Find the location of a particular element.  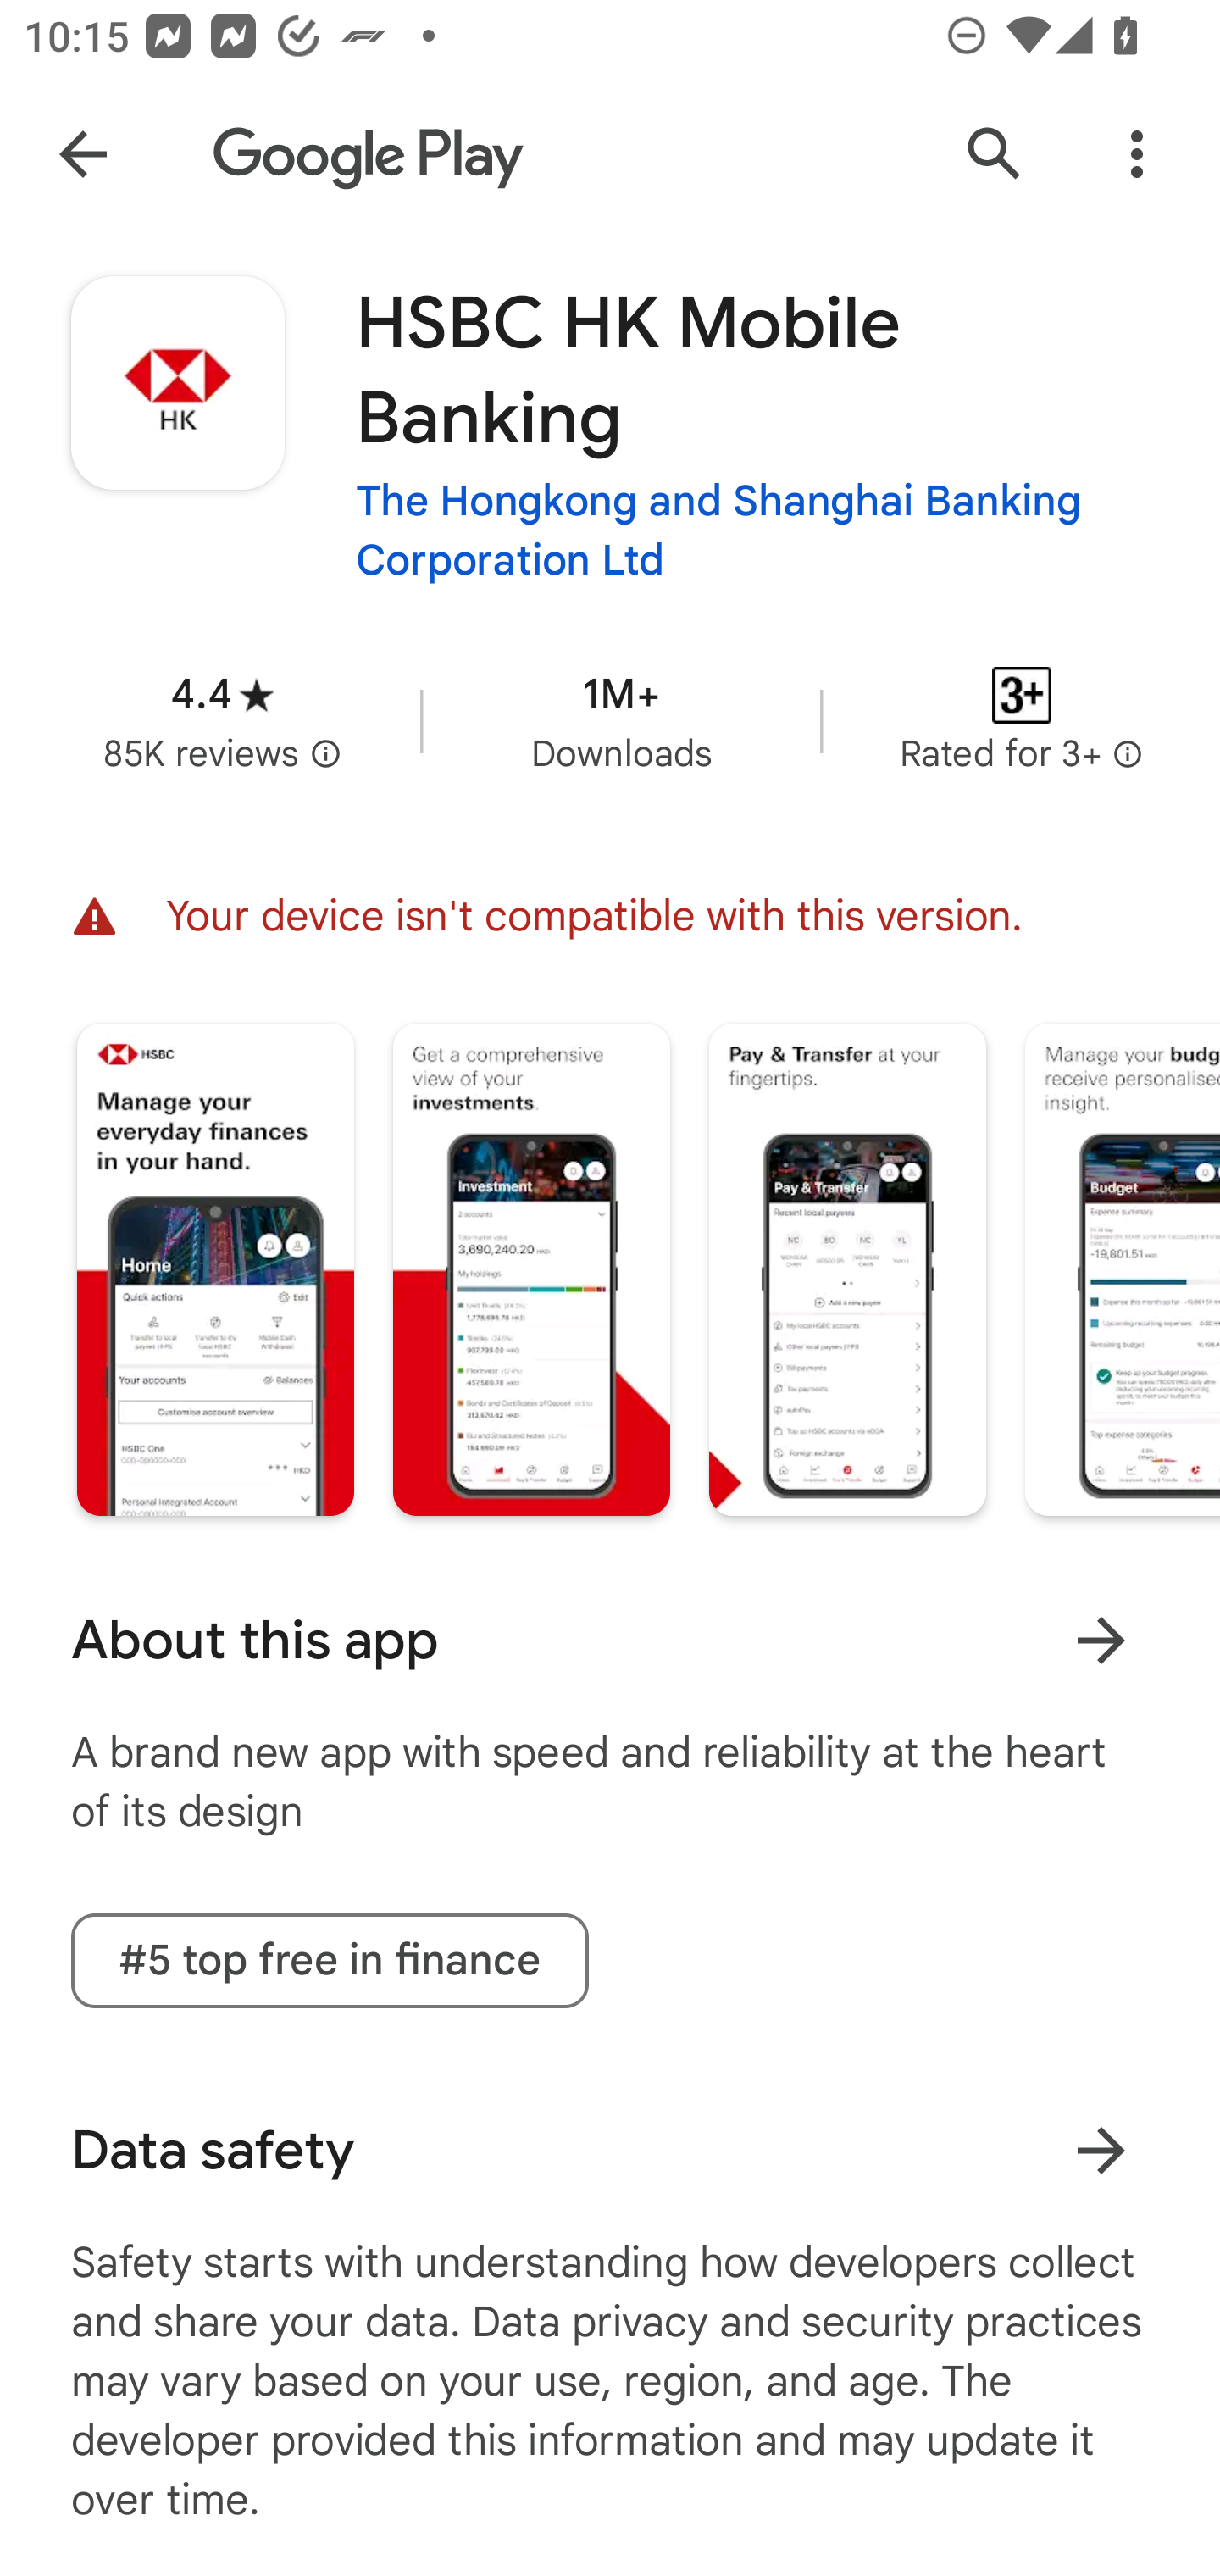

Screenshot "4" of "5" is located at coordinates (1122, 1268).